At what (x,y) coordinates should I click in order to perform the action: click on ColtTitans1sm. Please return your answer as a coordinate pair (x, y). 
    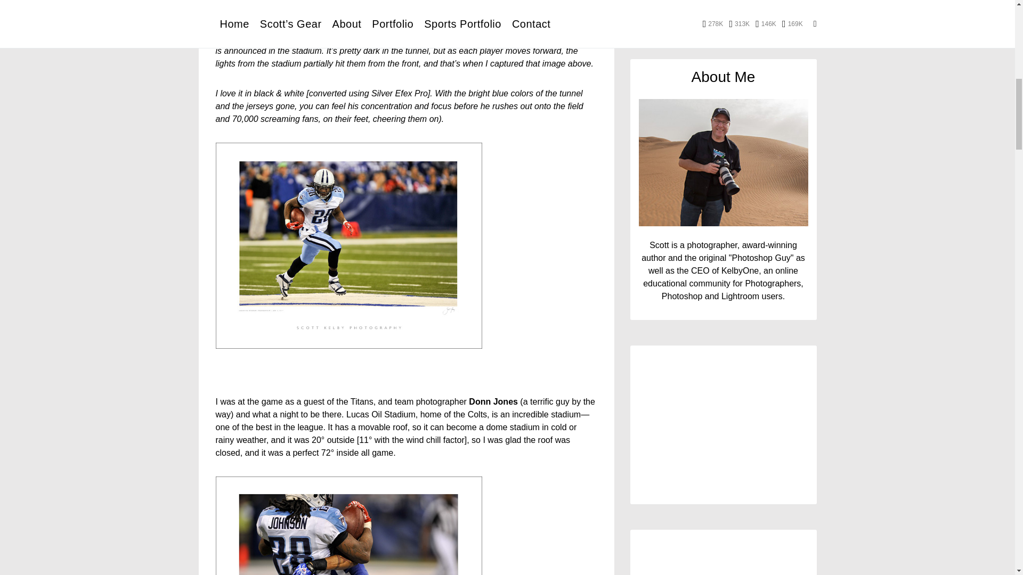
    Looking at the image, I should click on (348, 245).